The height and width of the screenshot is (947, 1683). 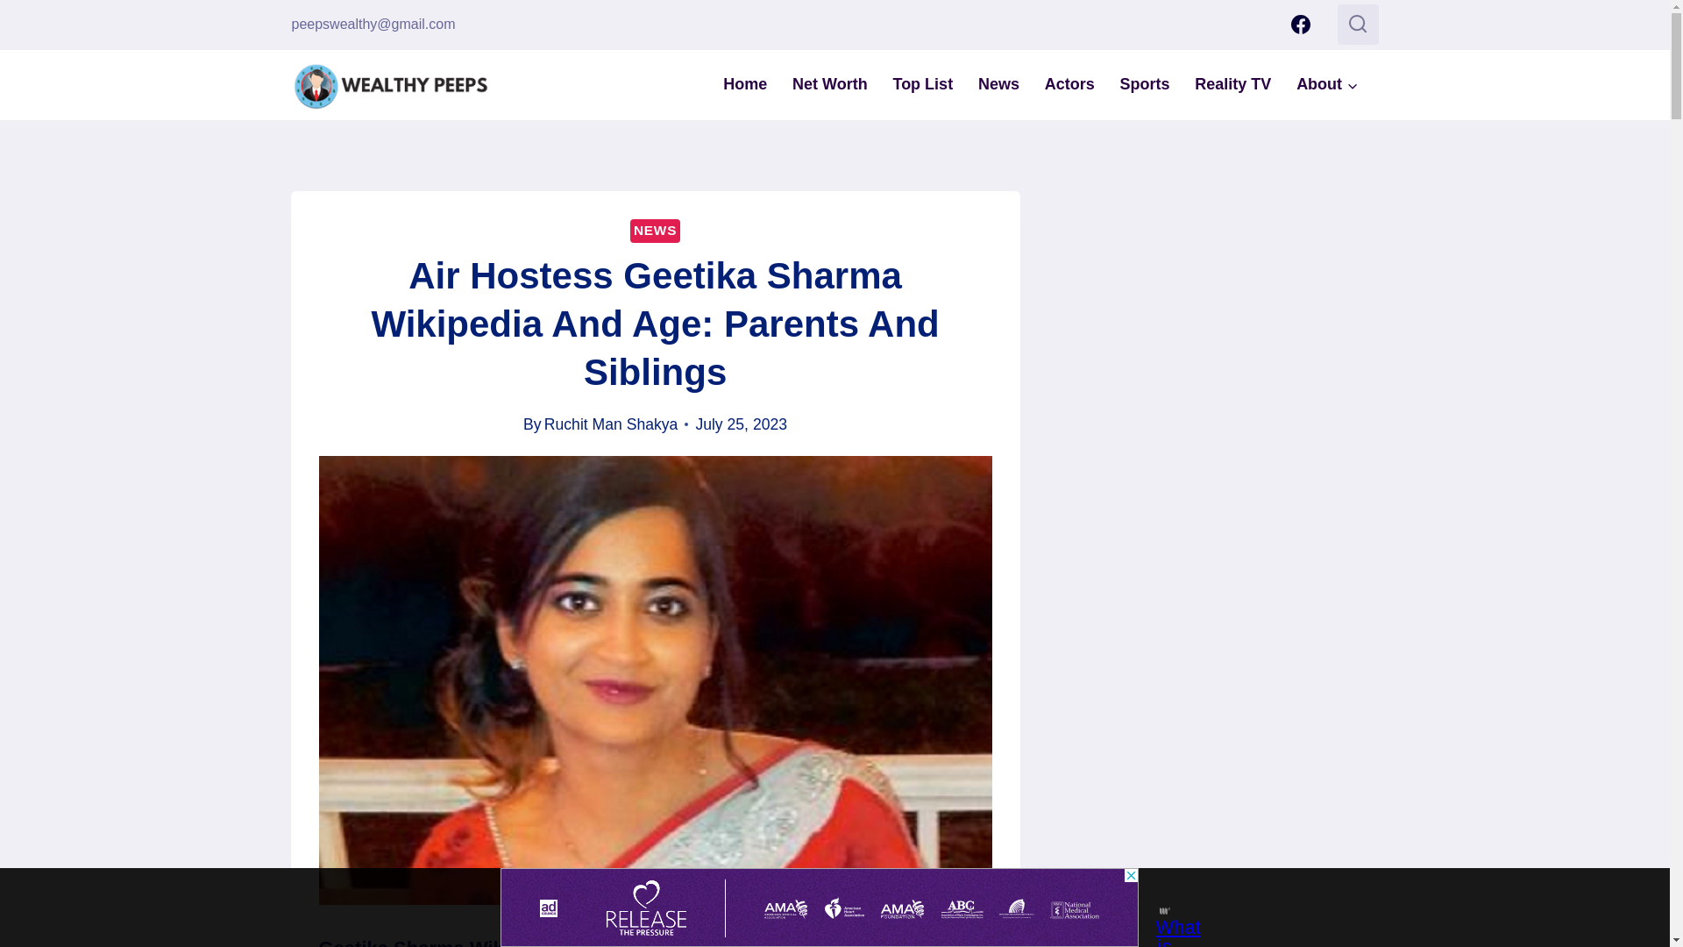 What do you see at coordinates (654, 230) in the screenshot?
I see `NEWS` at bounding box center [654, 230].